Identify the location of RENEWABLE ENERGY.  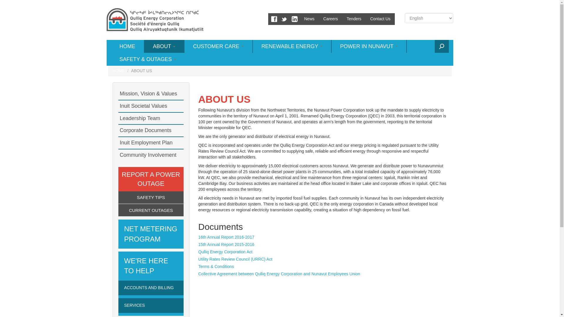
(292, 46).